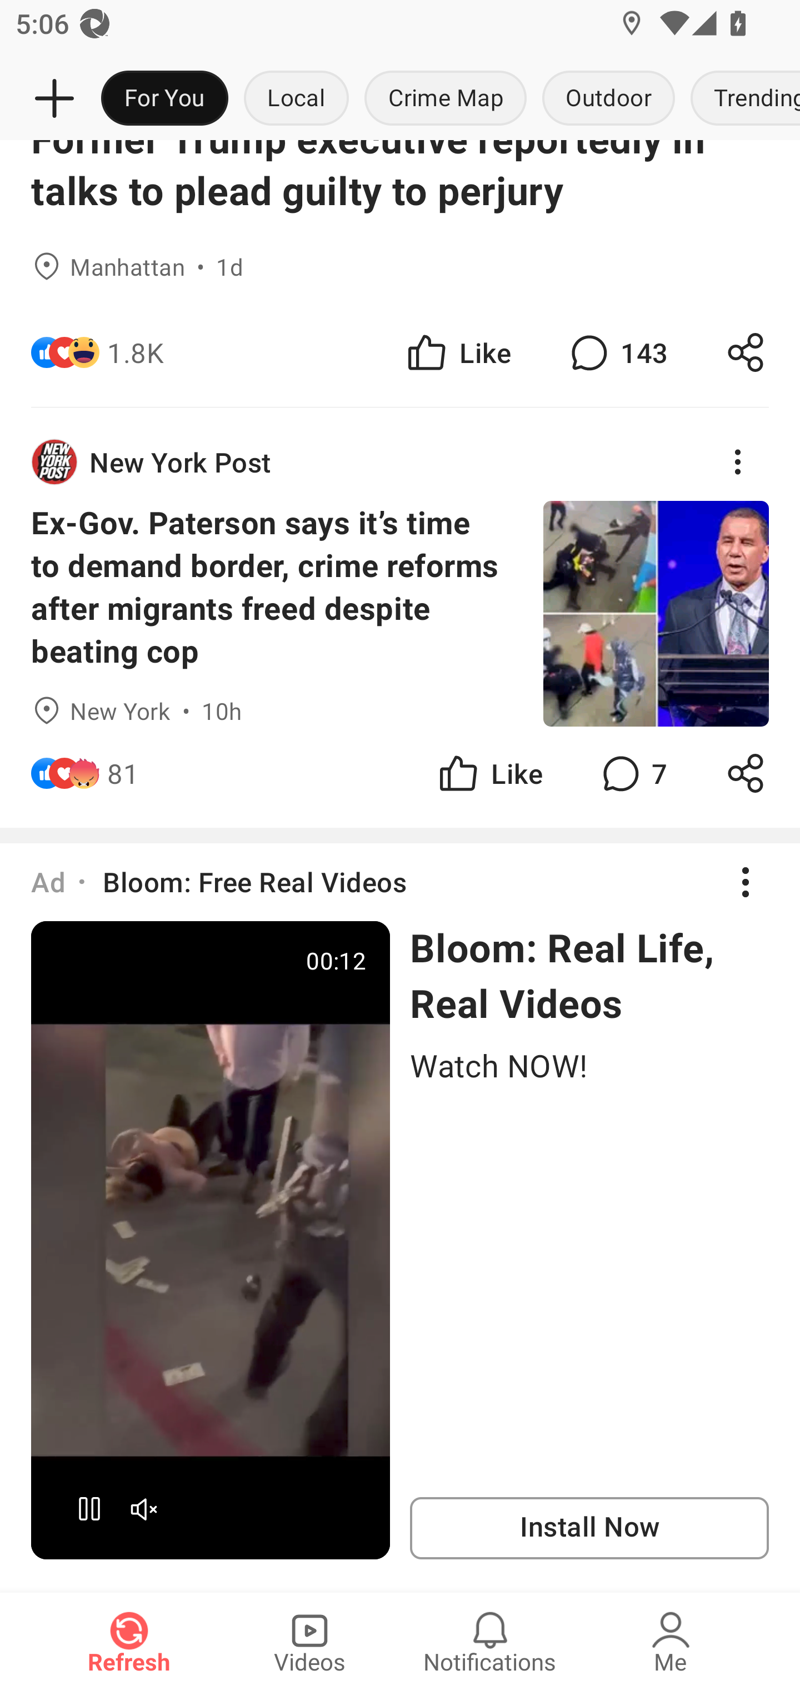 This screenshot has height=1690, width=800. What do you see at coordinates (589, 1528) in the screenshot?
I see `Install Now` at bounding box center [589, 1528].